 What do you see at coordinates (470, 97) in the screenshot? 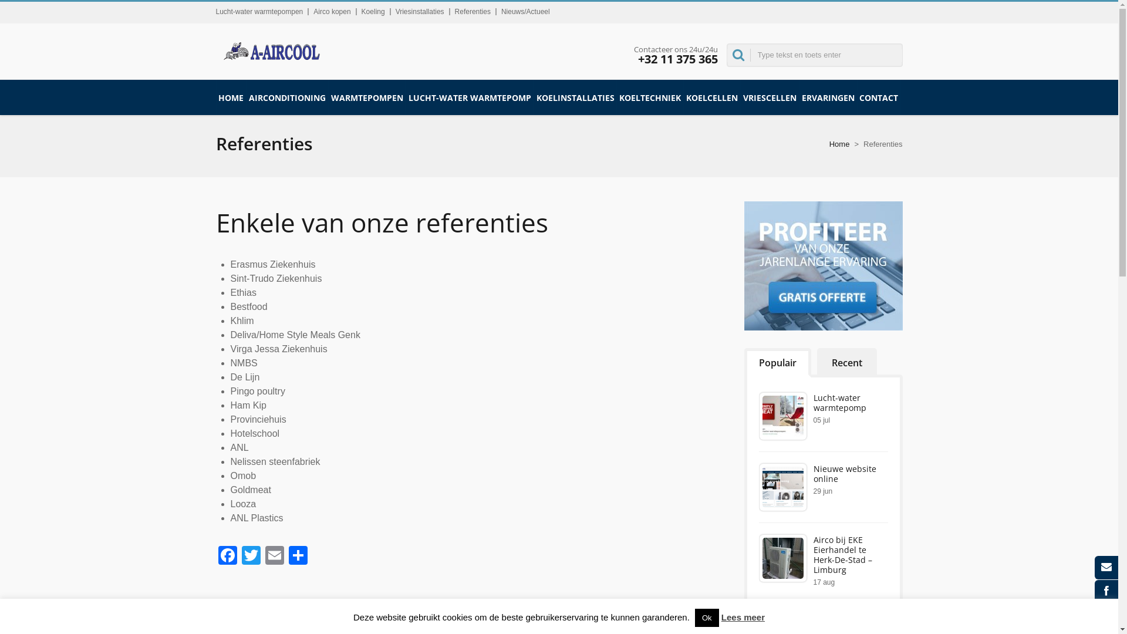
I see `LUCHT-WATER WARMTEPOMP` at bounding box center [470, 97].